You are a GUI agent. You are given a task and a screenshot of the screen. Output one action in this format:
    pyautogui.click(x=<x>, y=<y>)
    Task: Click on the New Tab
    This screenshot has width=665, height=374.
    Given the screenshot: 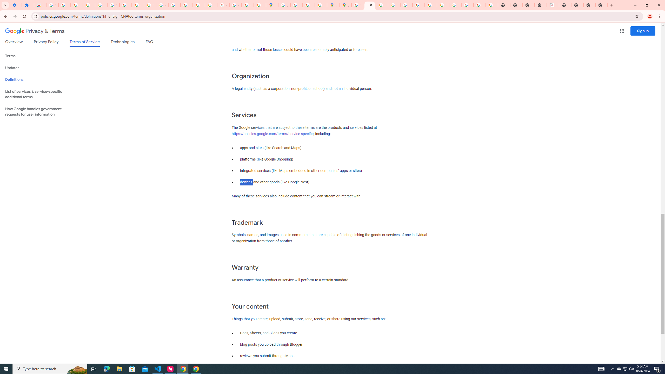 What is the action you would take?
    pyautogui.click(x=589, y=5)
    